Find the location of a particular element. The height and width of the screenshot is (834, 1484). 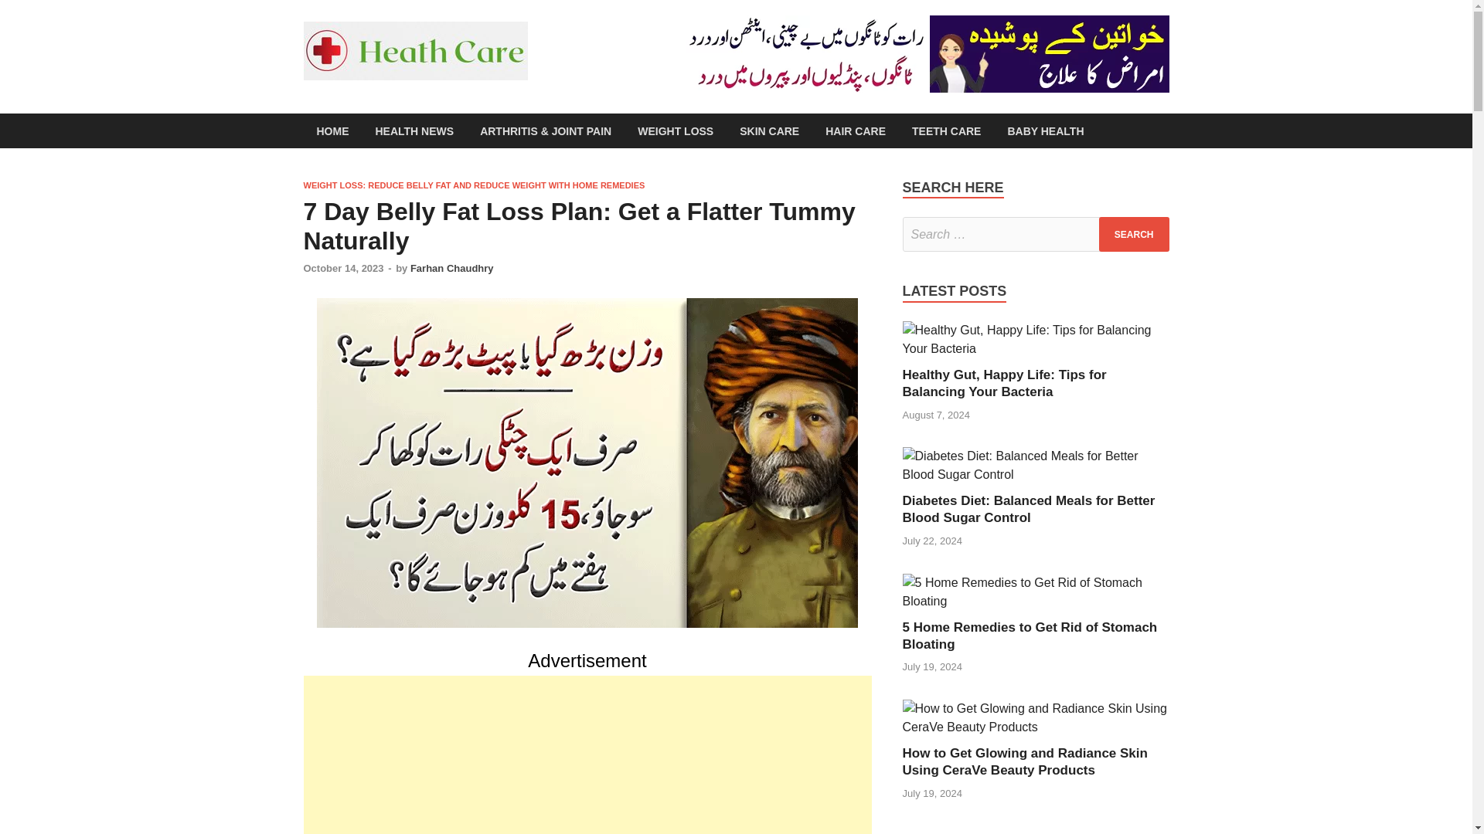

WEIGHT LOSS is located at coordinates (676, 131).